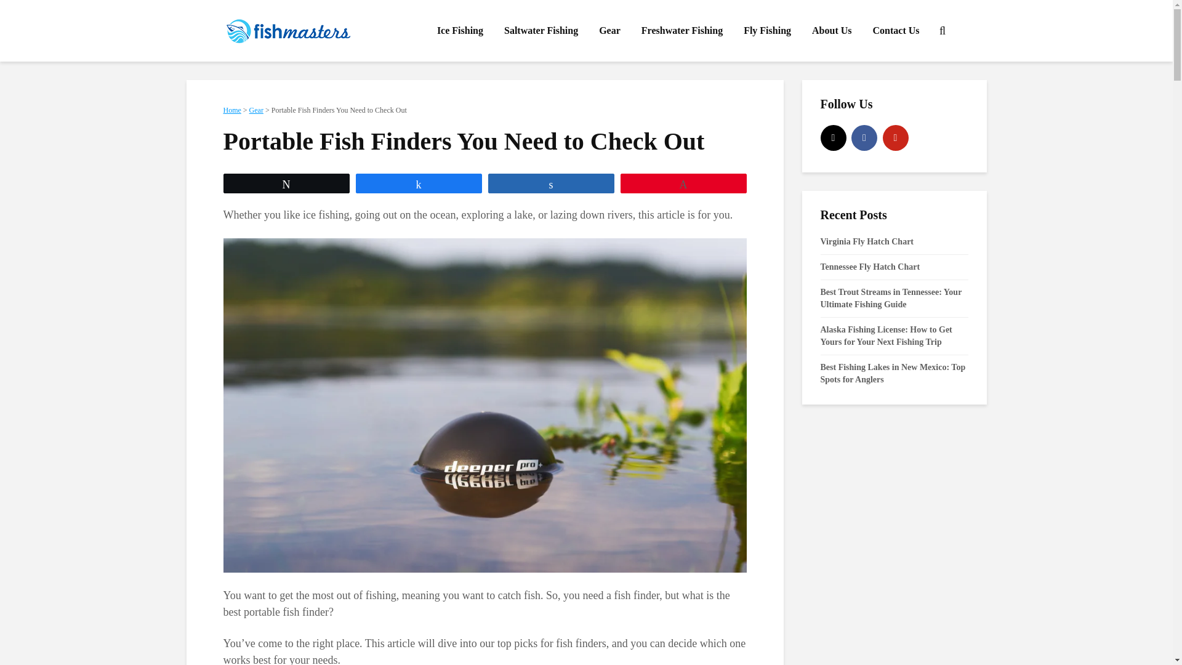 The image size is (1182, 665). What do you see at coordinates (895, 31) in the screenshot?
I see `Contact Us` at bounding box center [895, 31].